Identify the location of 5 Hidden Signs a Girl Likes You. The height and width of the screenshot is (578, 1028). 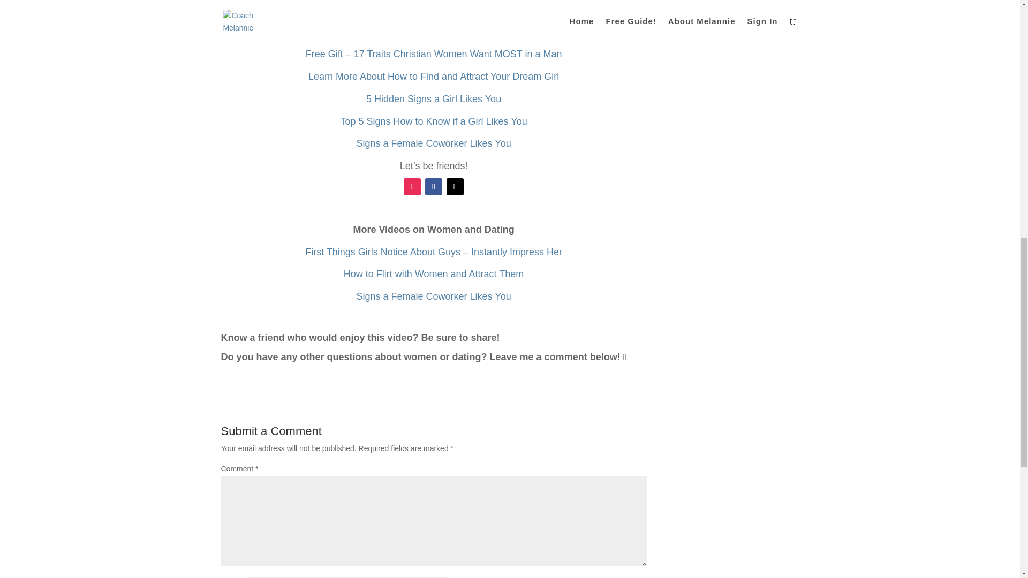
(434, 98).